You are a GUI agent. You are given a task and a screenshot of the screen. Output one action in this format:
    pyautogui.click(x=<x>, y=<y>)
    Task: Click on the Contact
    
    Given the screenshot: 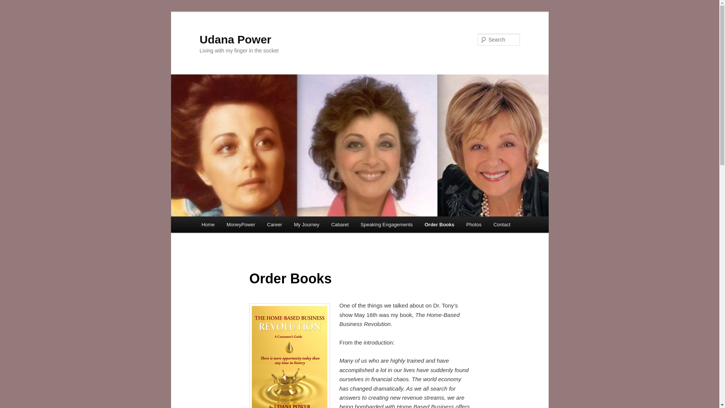 What is the action you would take?
    pyautogui.click(x=501, y=224)
    